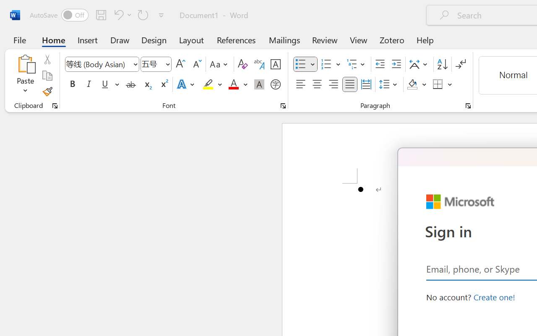 The width and height of the screenshot is (537, 336). Describe the element at coordinates (122, 15) in the screenshot. I see `Undo Bullet Default` at that location.